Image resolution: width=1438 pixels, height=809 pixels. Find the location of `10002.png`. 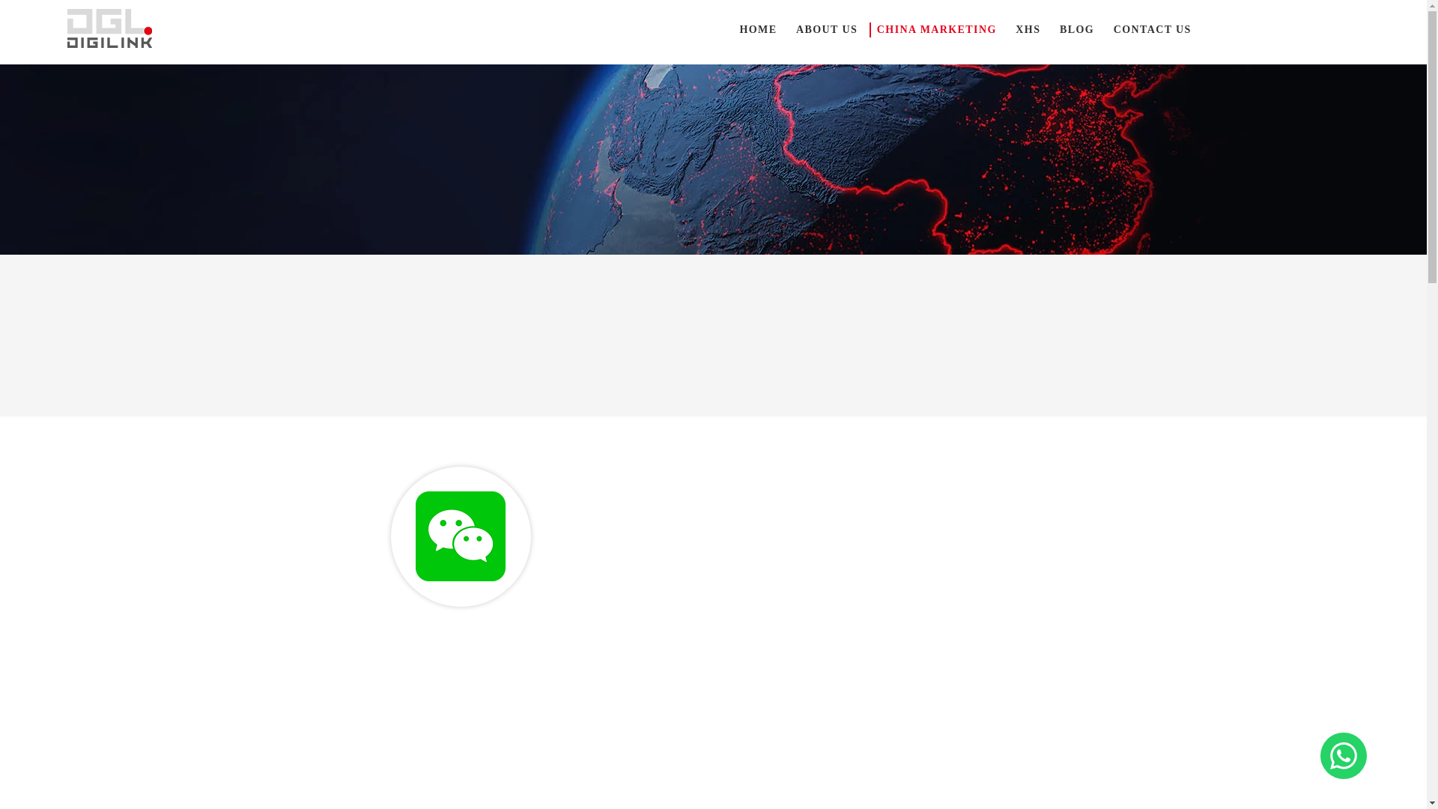

10002.png is located at coordinates (460, 536).